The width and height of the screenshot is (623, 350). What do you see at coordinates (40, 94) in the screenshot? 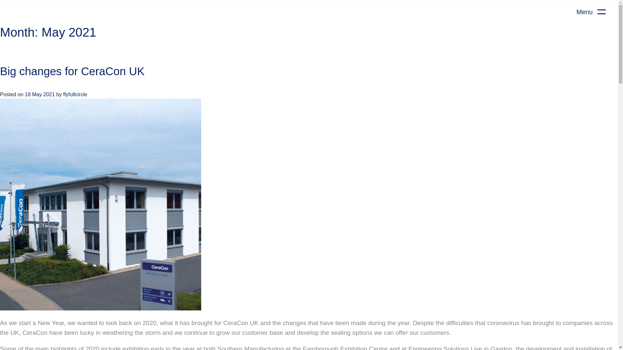
I see `18 May 2021` at bounding box center [40, 94].